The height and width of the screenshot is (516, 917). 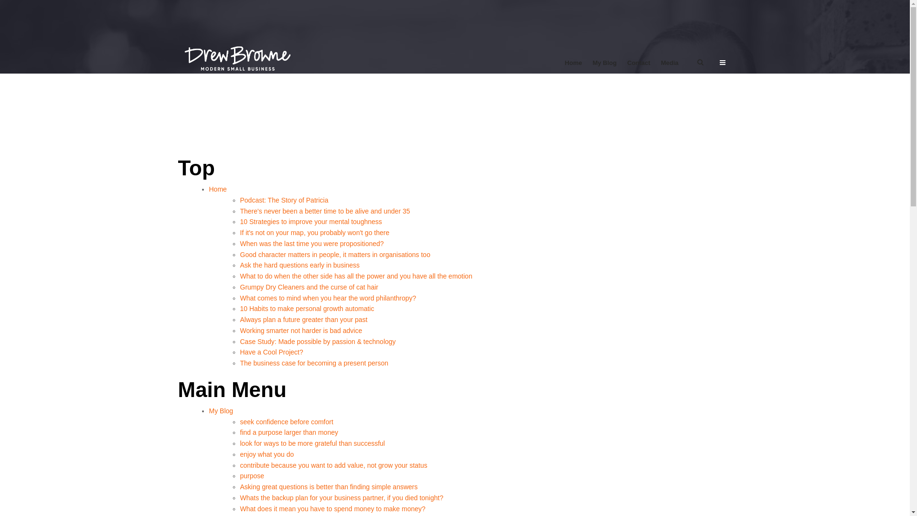 What do you see at coordinates (670, 63) in the screenshot?
I see `Media` at bounding box center [670, 63].